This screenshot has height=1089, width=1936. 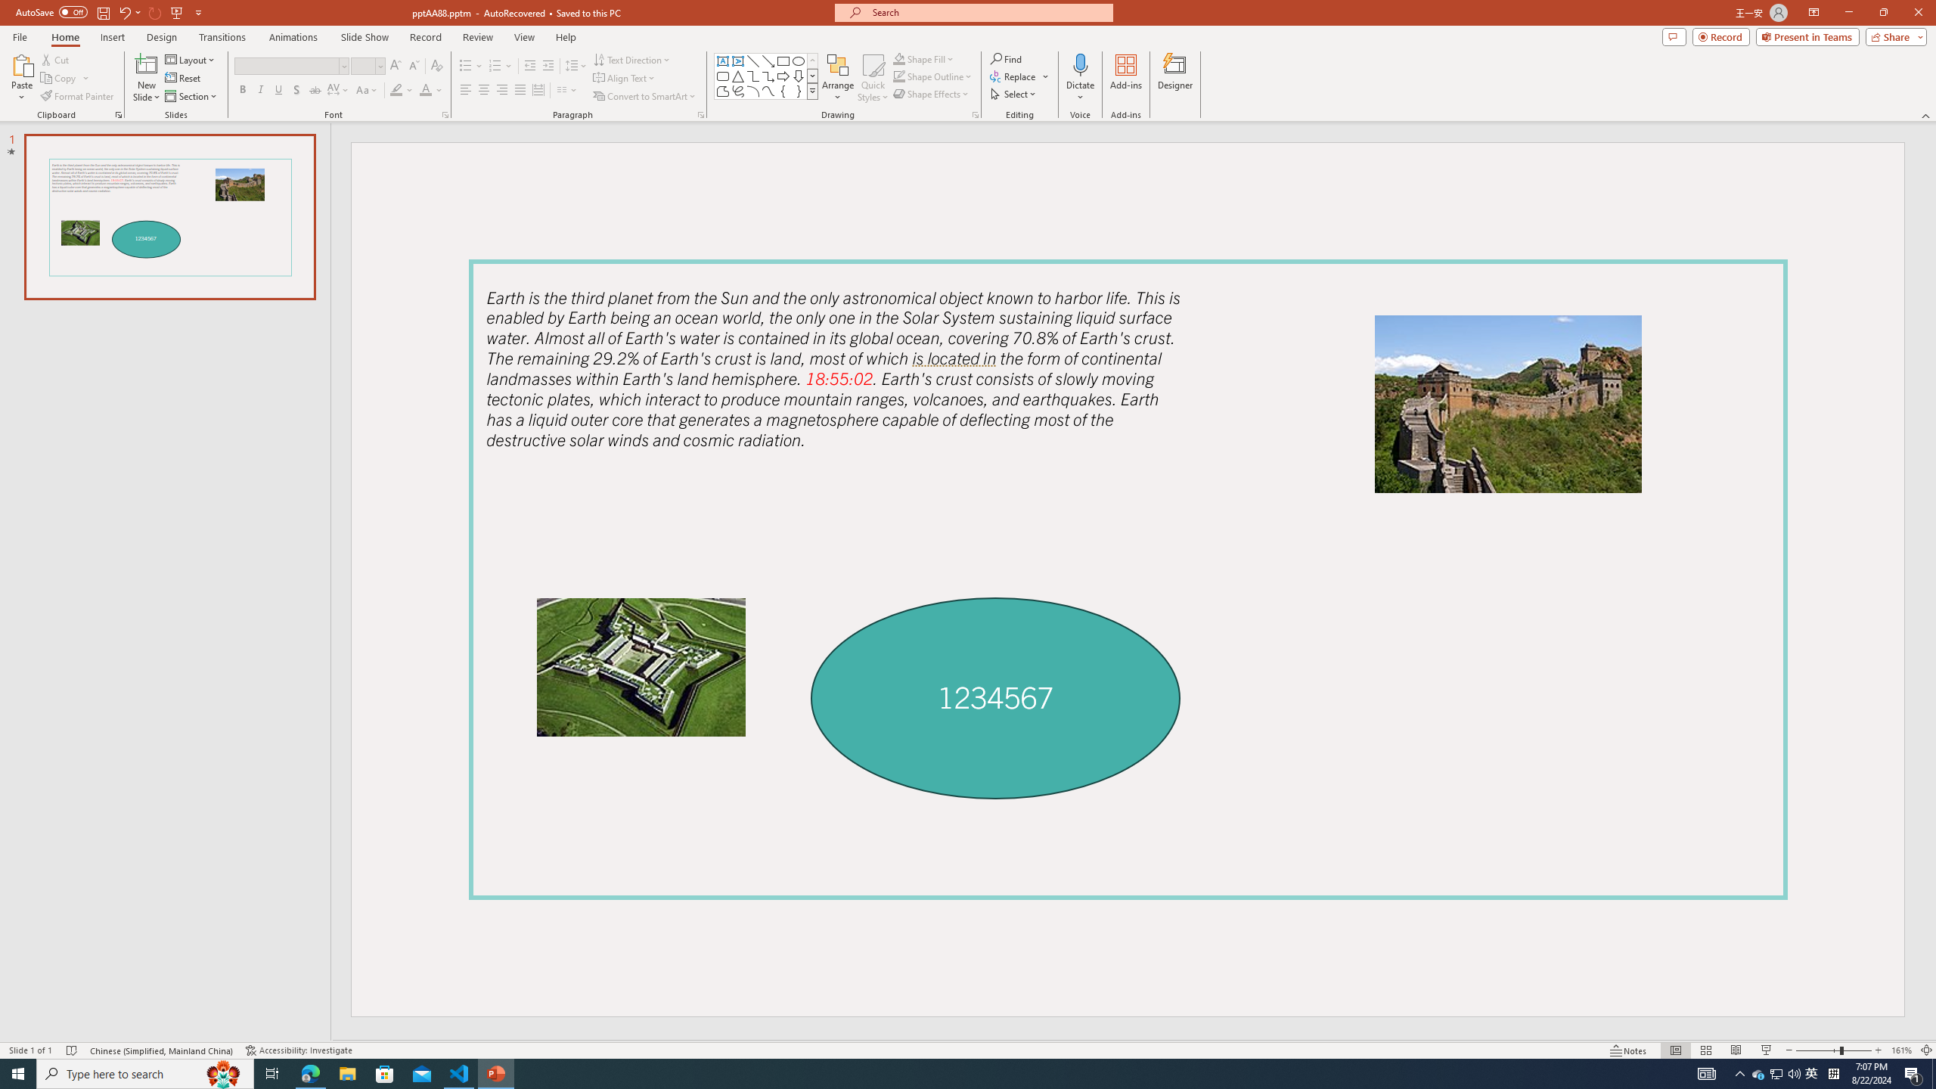 I want to click on Shape Fill Aqua, Accent 2, so click(x=898, y=59).